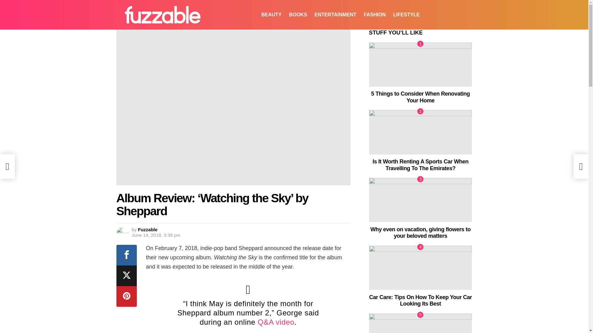 The height and width of the screenshot is (333, 593). What do you see at coordinates (271, 15) in the screenshot?
I see `BEAUTY` at bounding box center [271, 15].